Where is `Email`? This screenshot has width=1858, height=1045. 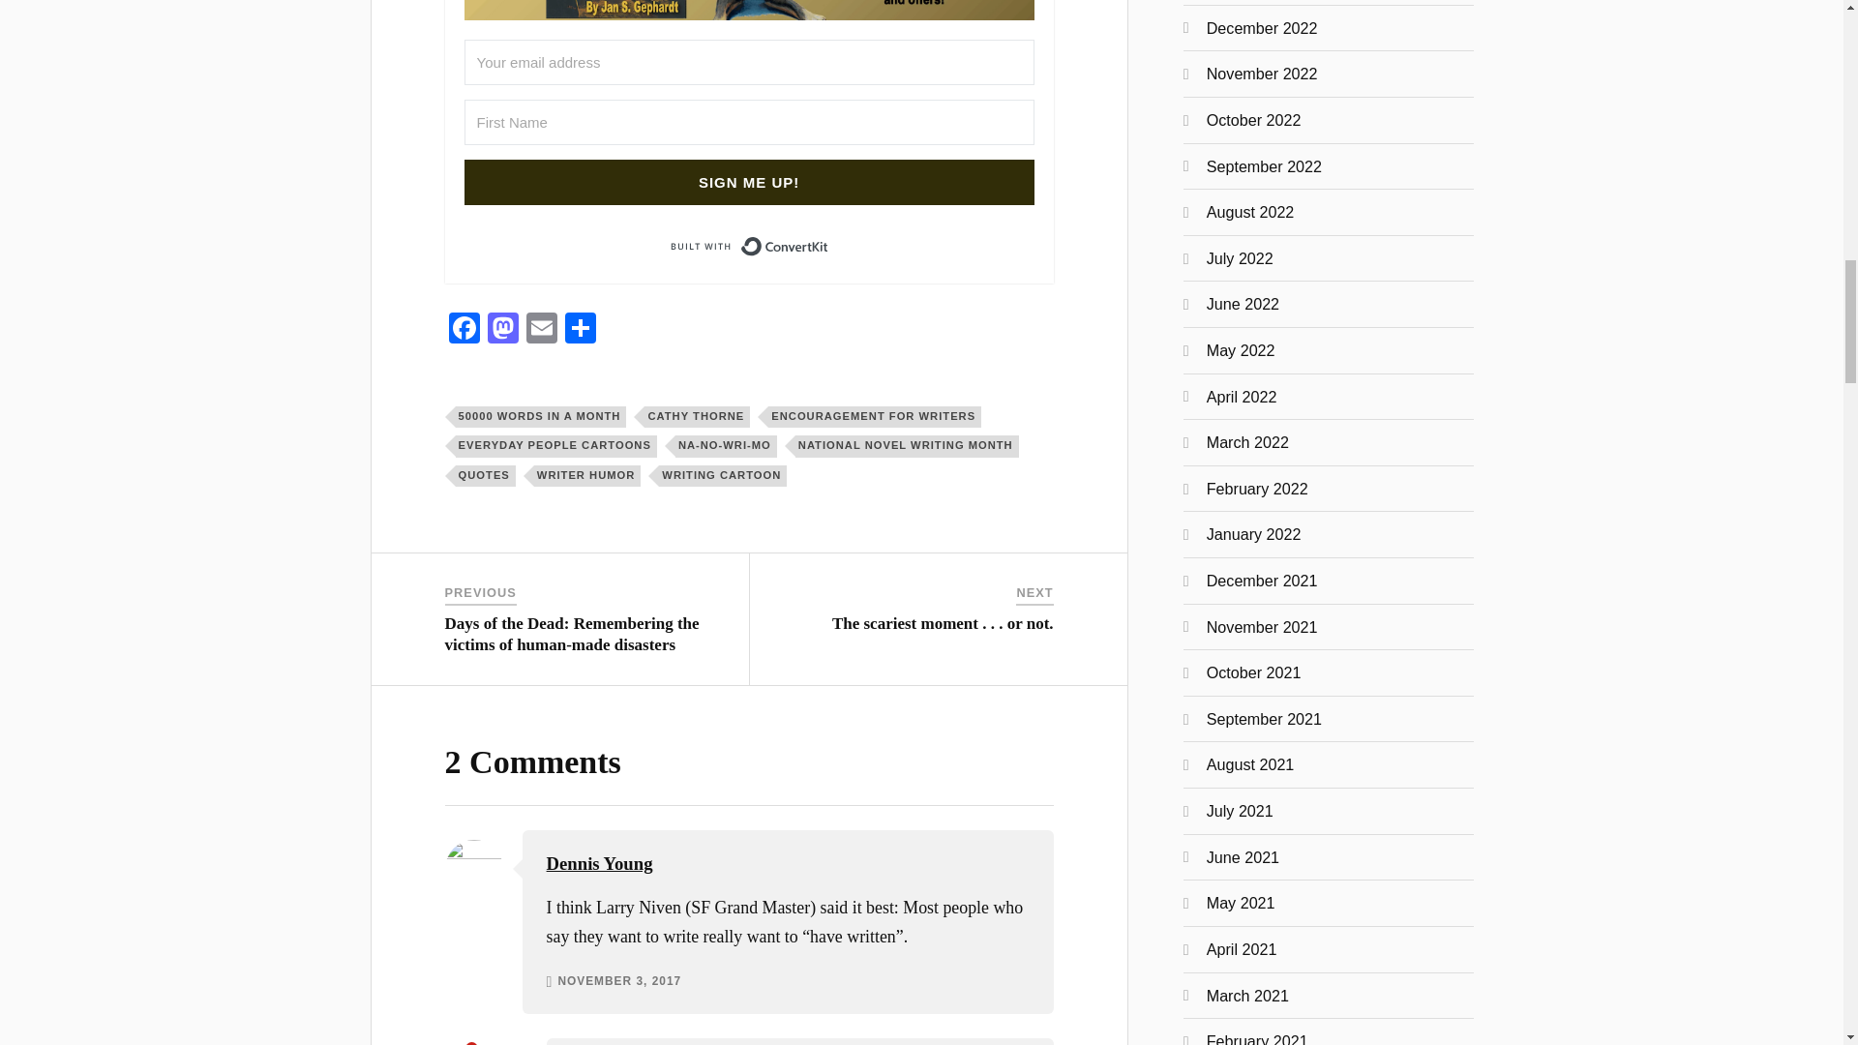 Email is located at coordinates (541, 329).